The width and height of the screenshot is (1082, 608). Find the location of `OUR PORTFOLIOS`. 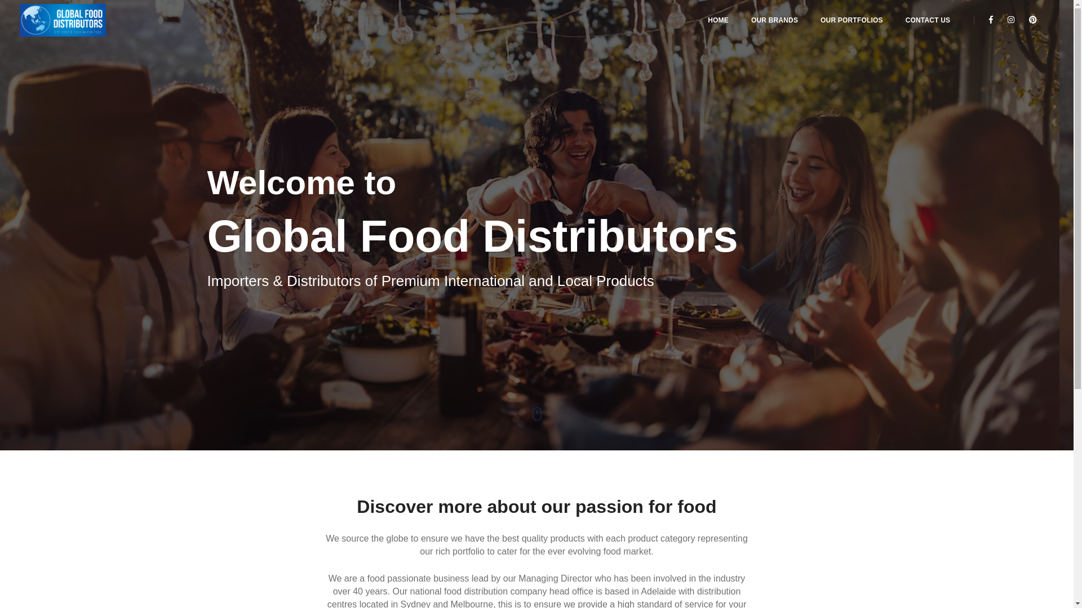

OUR PORTFOLIOS is located at coordinates (852, 20).